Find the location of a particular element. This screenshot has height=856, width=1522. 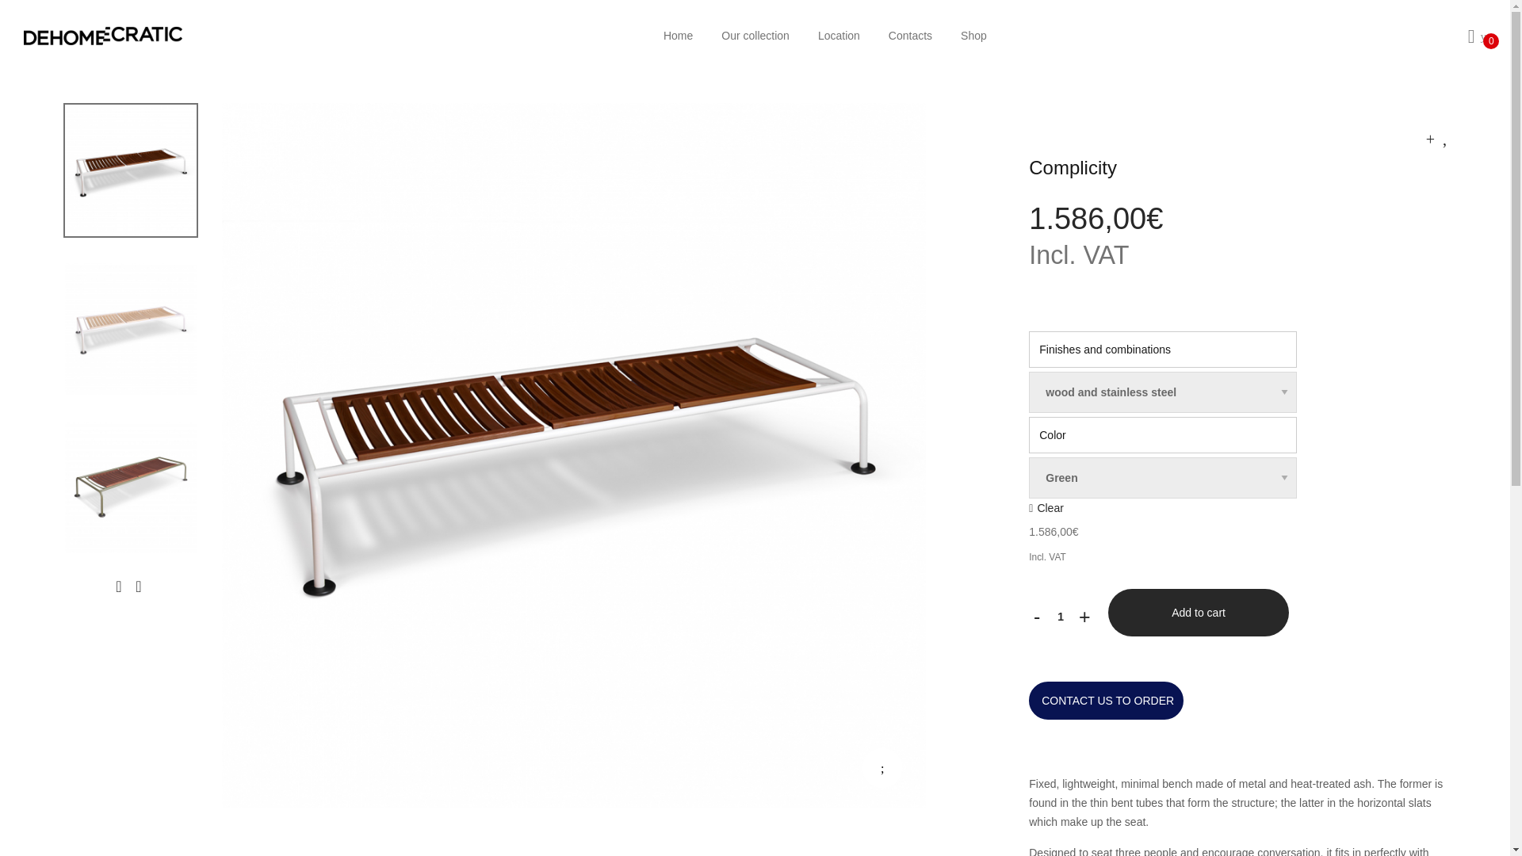

1 is located at coordinates (1061, 617).